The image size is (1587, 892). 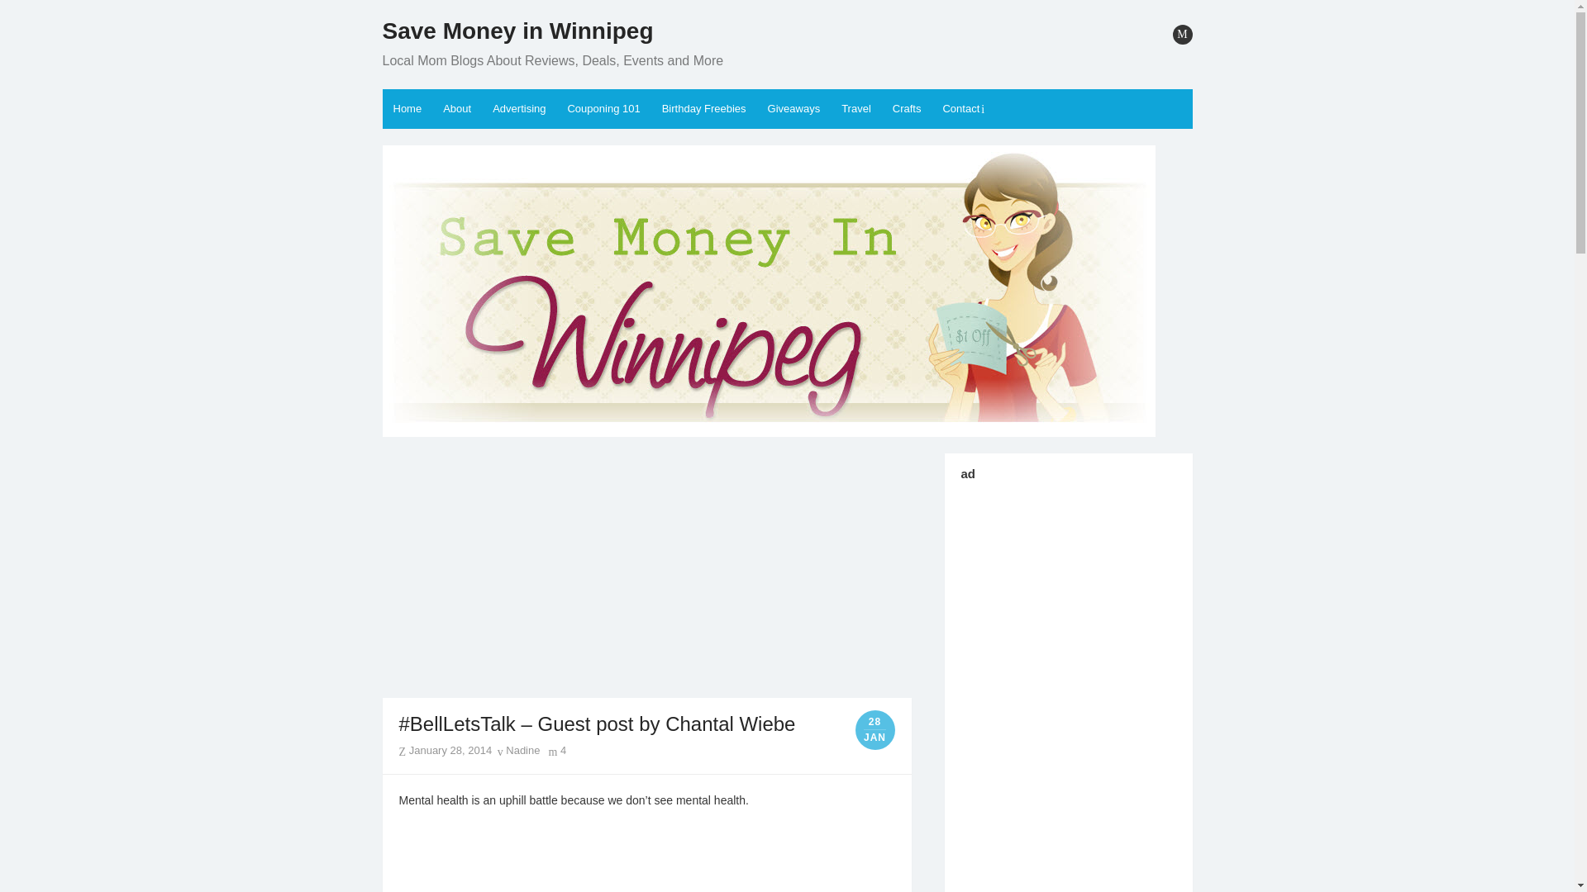 What do you see at coordinates (856, 109) in the screenshot?
I see `Travel` at bounding box center [856, 109].